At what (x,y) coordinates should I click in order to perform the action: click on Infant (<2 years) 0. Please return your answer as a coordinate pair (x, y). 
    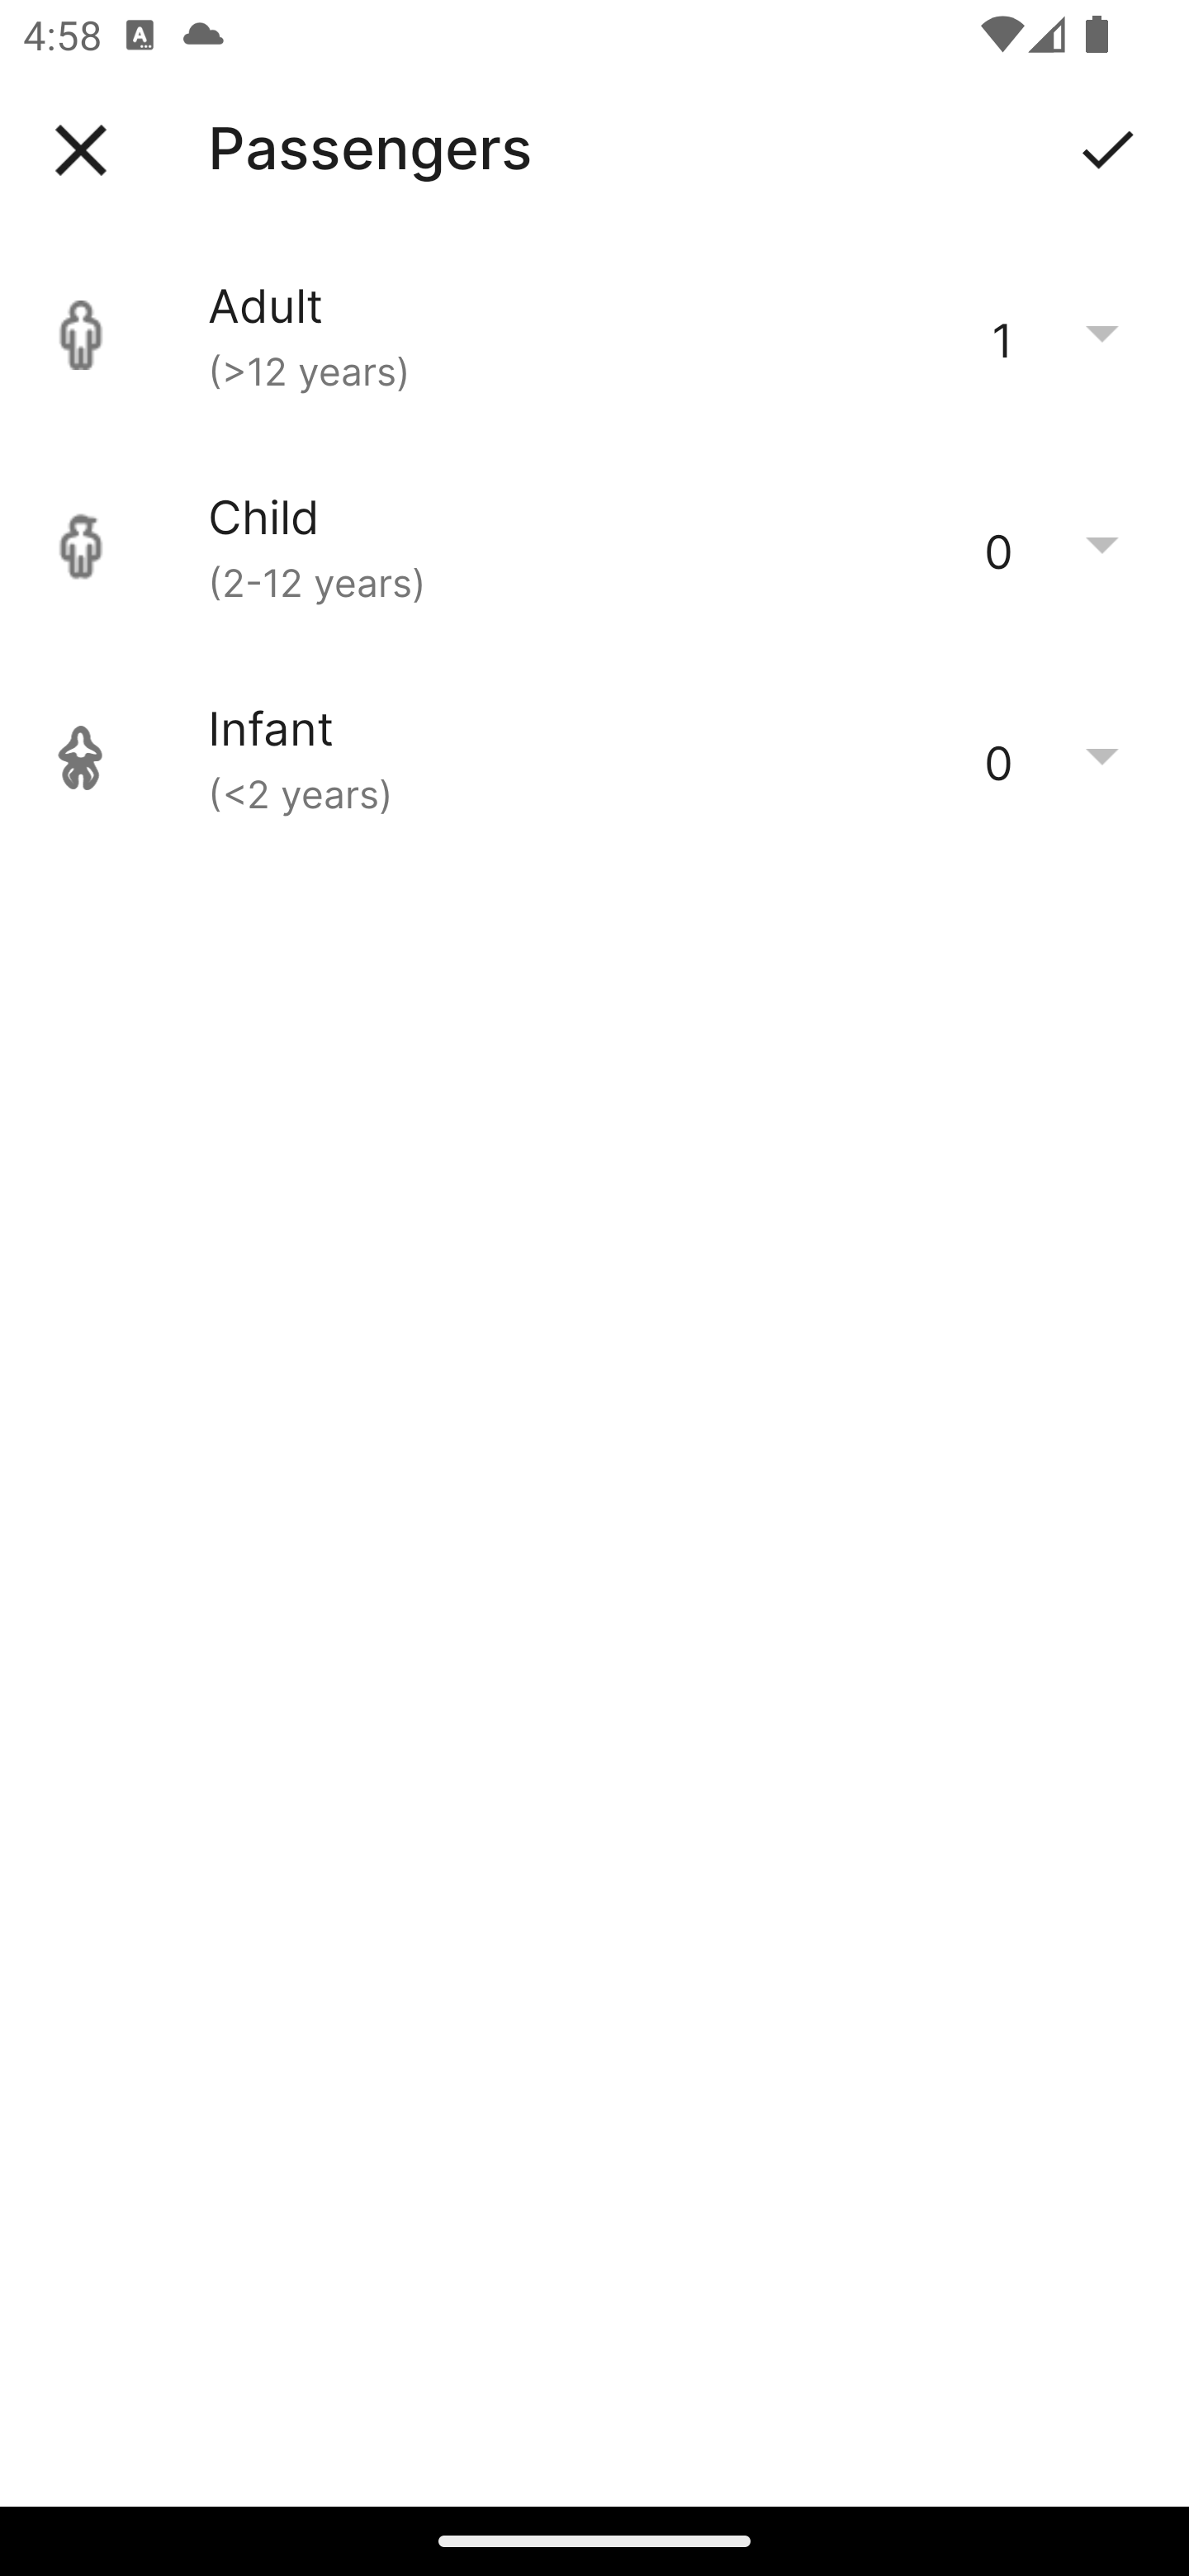
    Looking at the image, I should click on (594, 758).